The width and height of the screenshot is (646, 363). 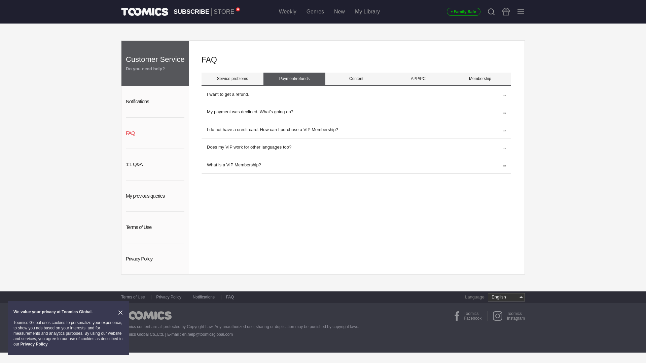 What do you see at coordinates (155, 102) in the screenshot?
I see `Terms of Use` at bounding box center [155, 102].